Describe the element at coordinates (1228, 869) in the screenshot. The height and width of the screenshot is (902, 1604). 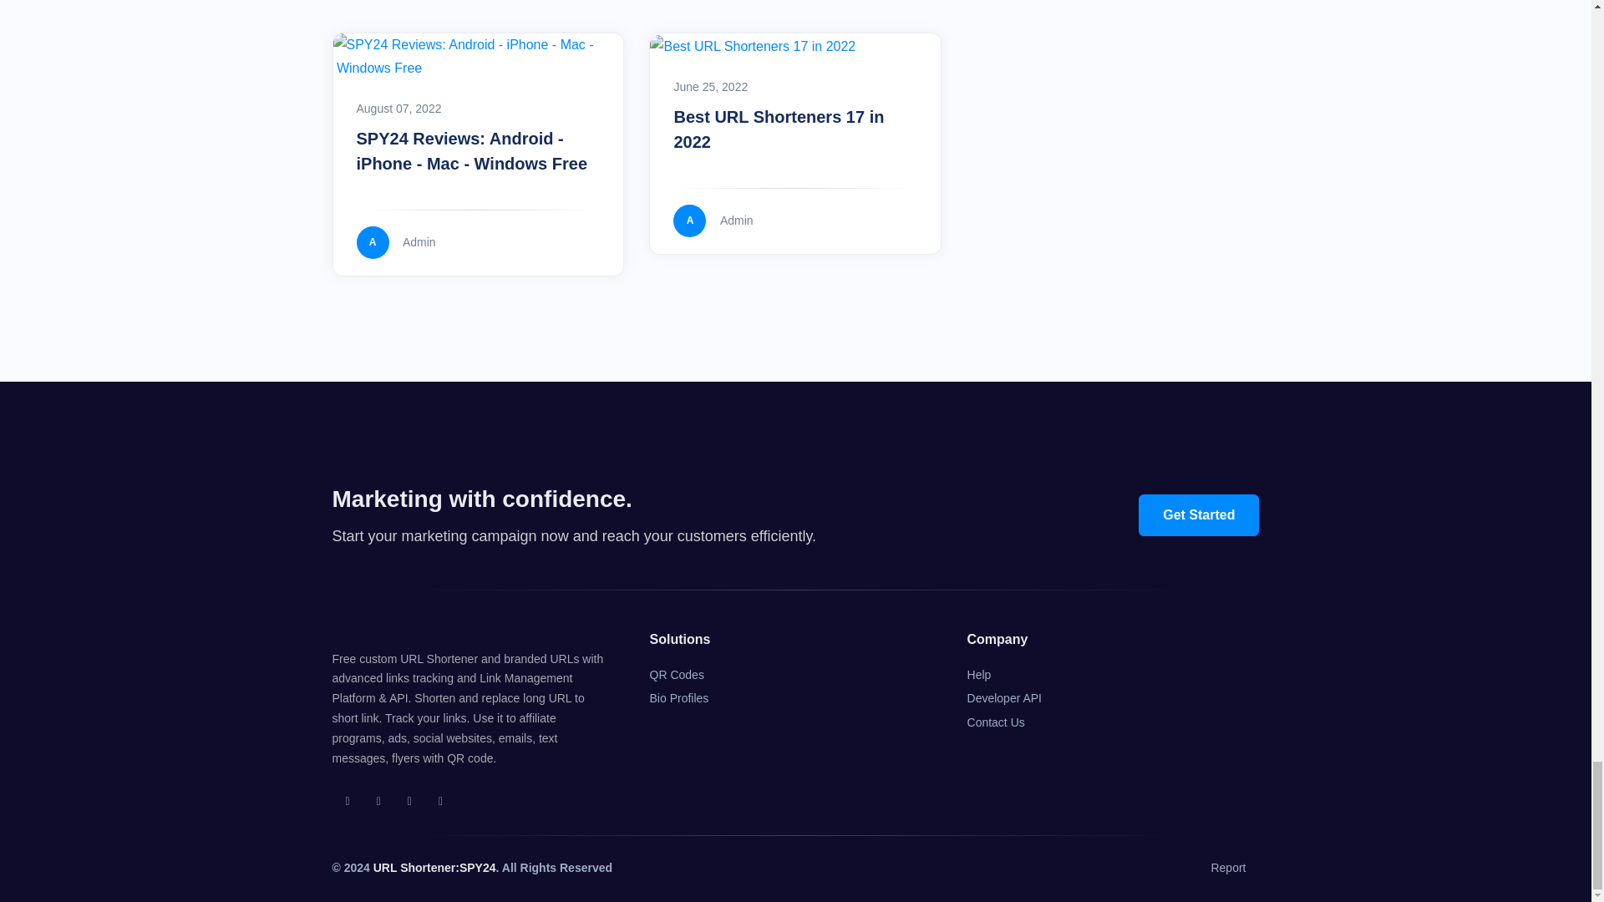
I see `Report` at that location.